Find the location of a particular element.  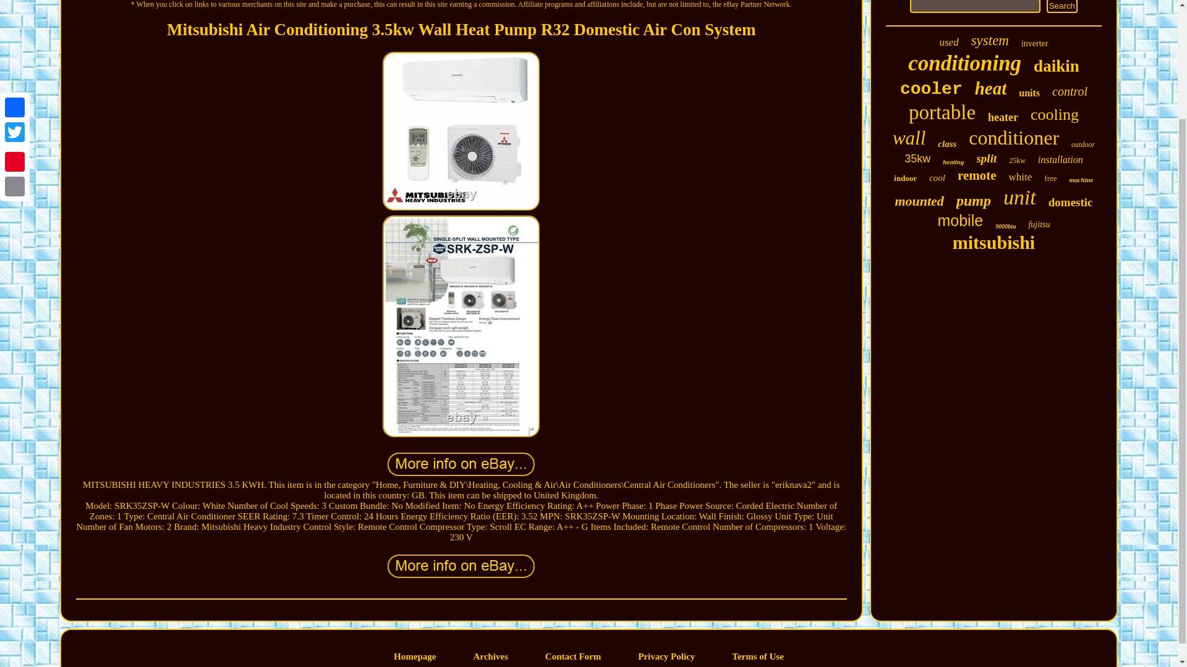

heat is located at coordinates (990, 88).